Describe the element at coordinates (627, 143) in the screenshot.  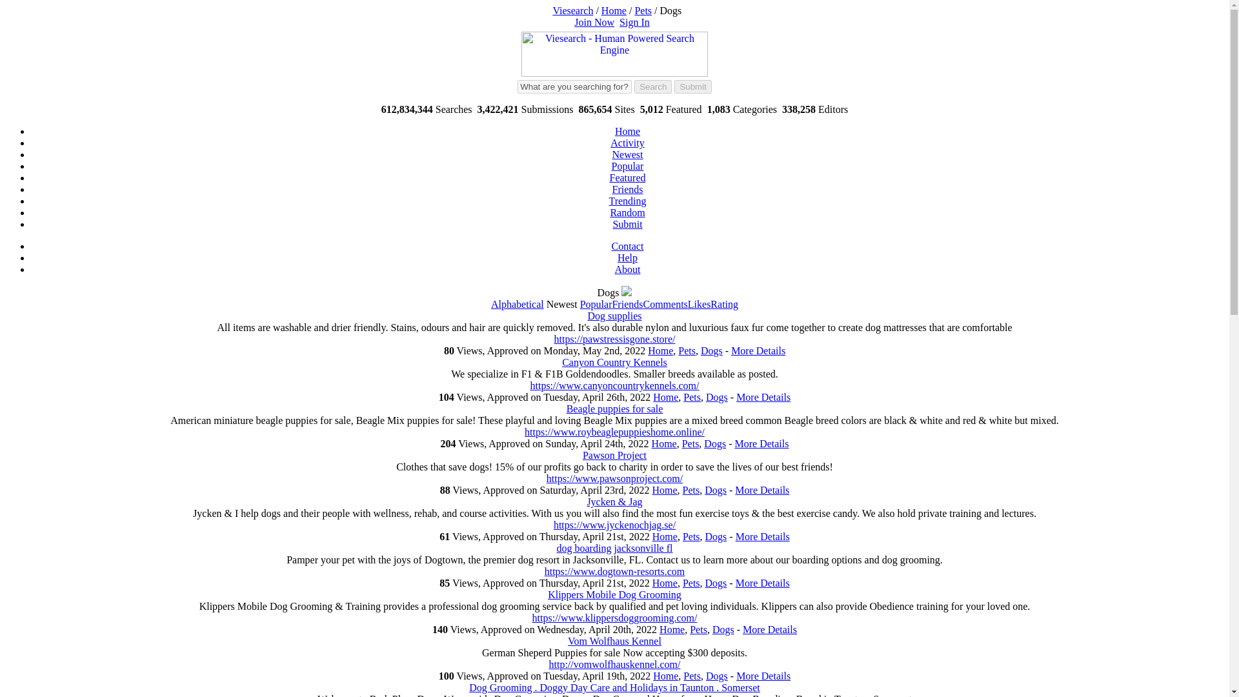
I see `Activity` at that location.